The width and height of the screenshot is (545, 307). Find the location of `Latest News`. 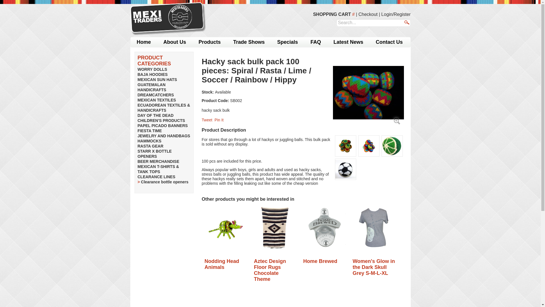

Latest News is located at coordinates (348, 42).